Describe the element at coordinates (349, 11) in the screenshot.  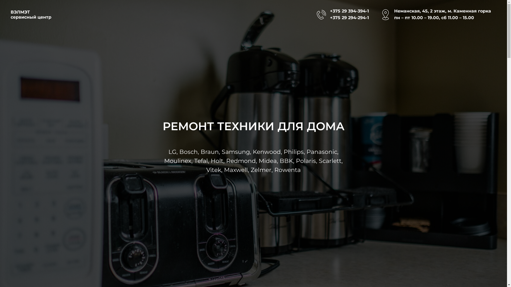
I see `+375 29 394-394-1` at that location.